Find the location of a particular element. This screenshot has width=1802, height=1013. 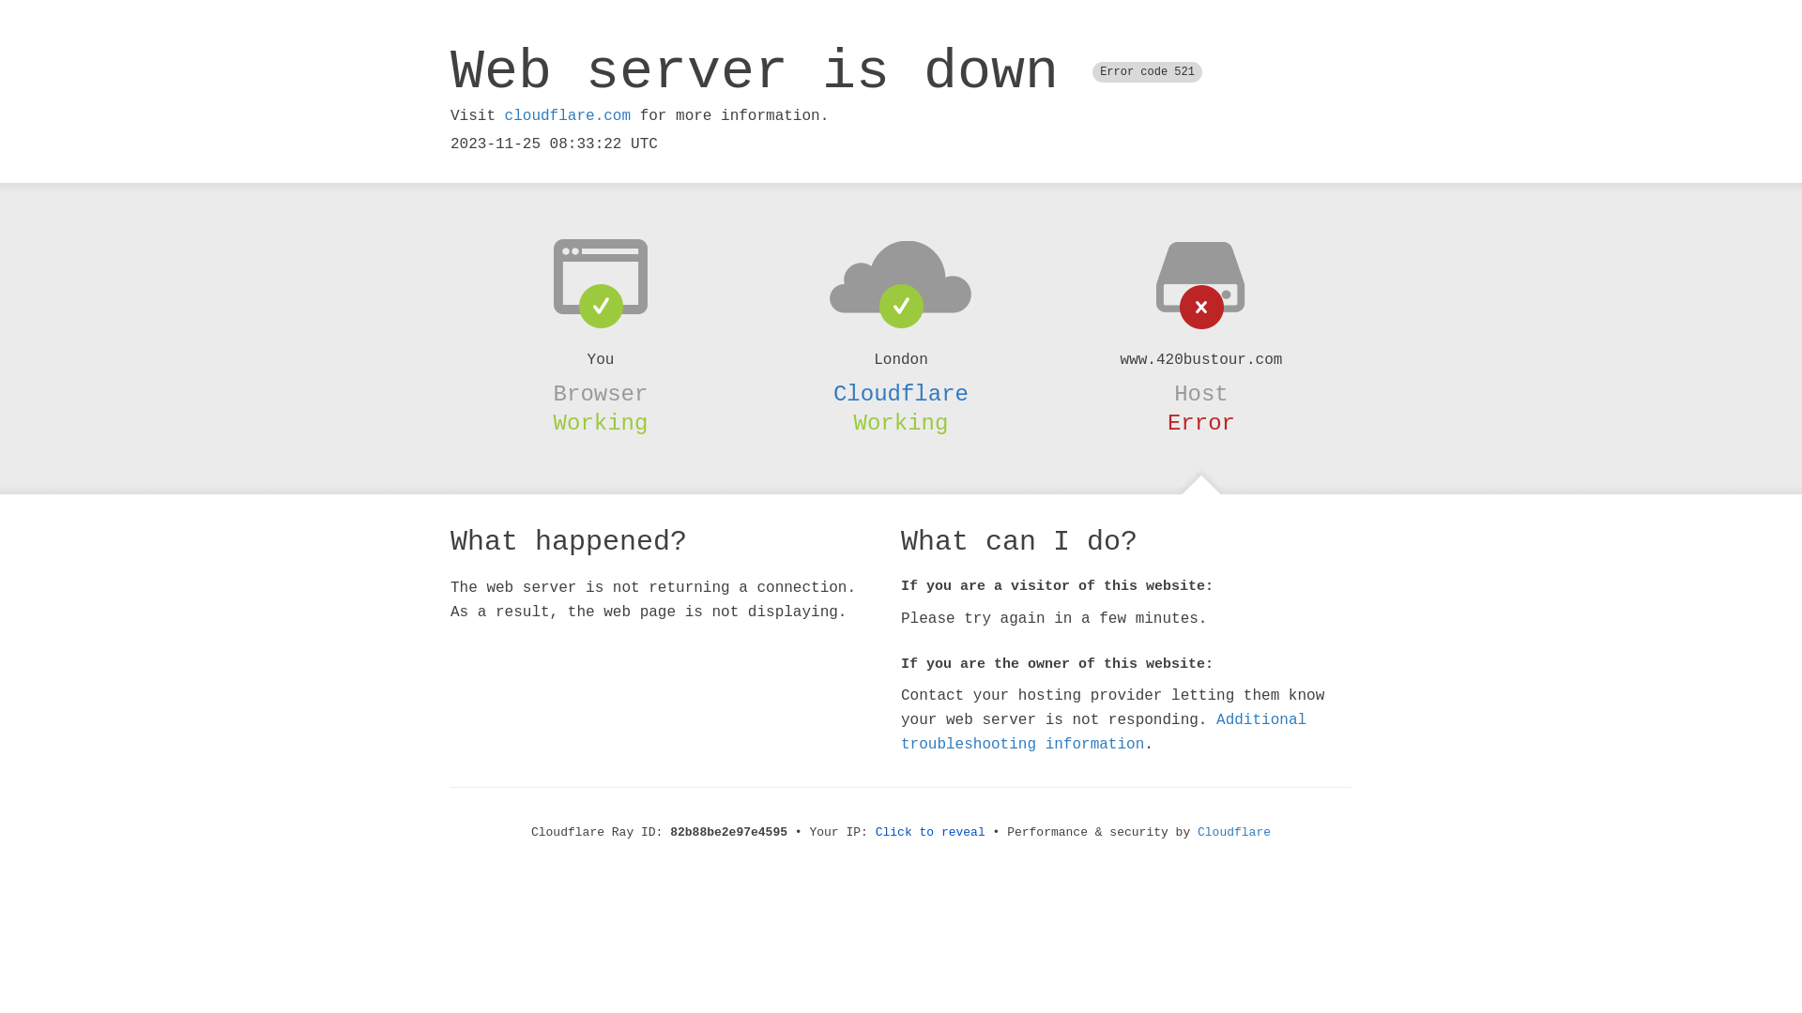

Click to reveal is located at coordinates (931, 833).